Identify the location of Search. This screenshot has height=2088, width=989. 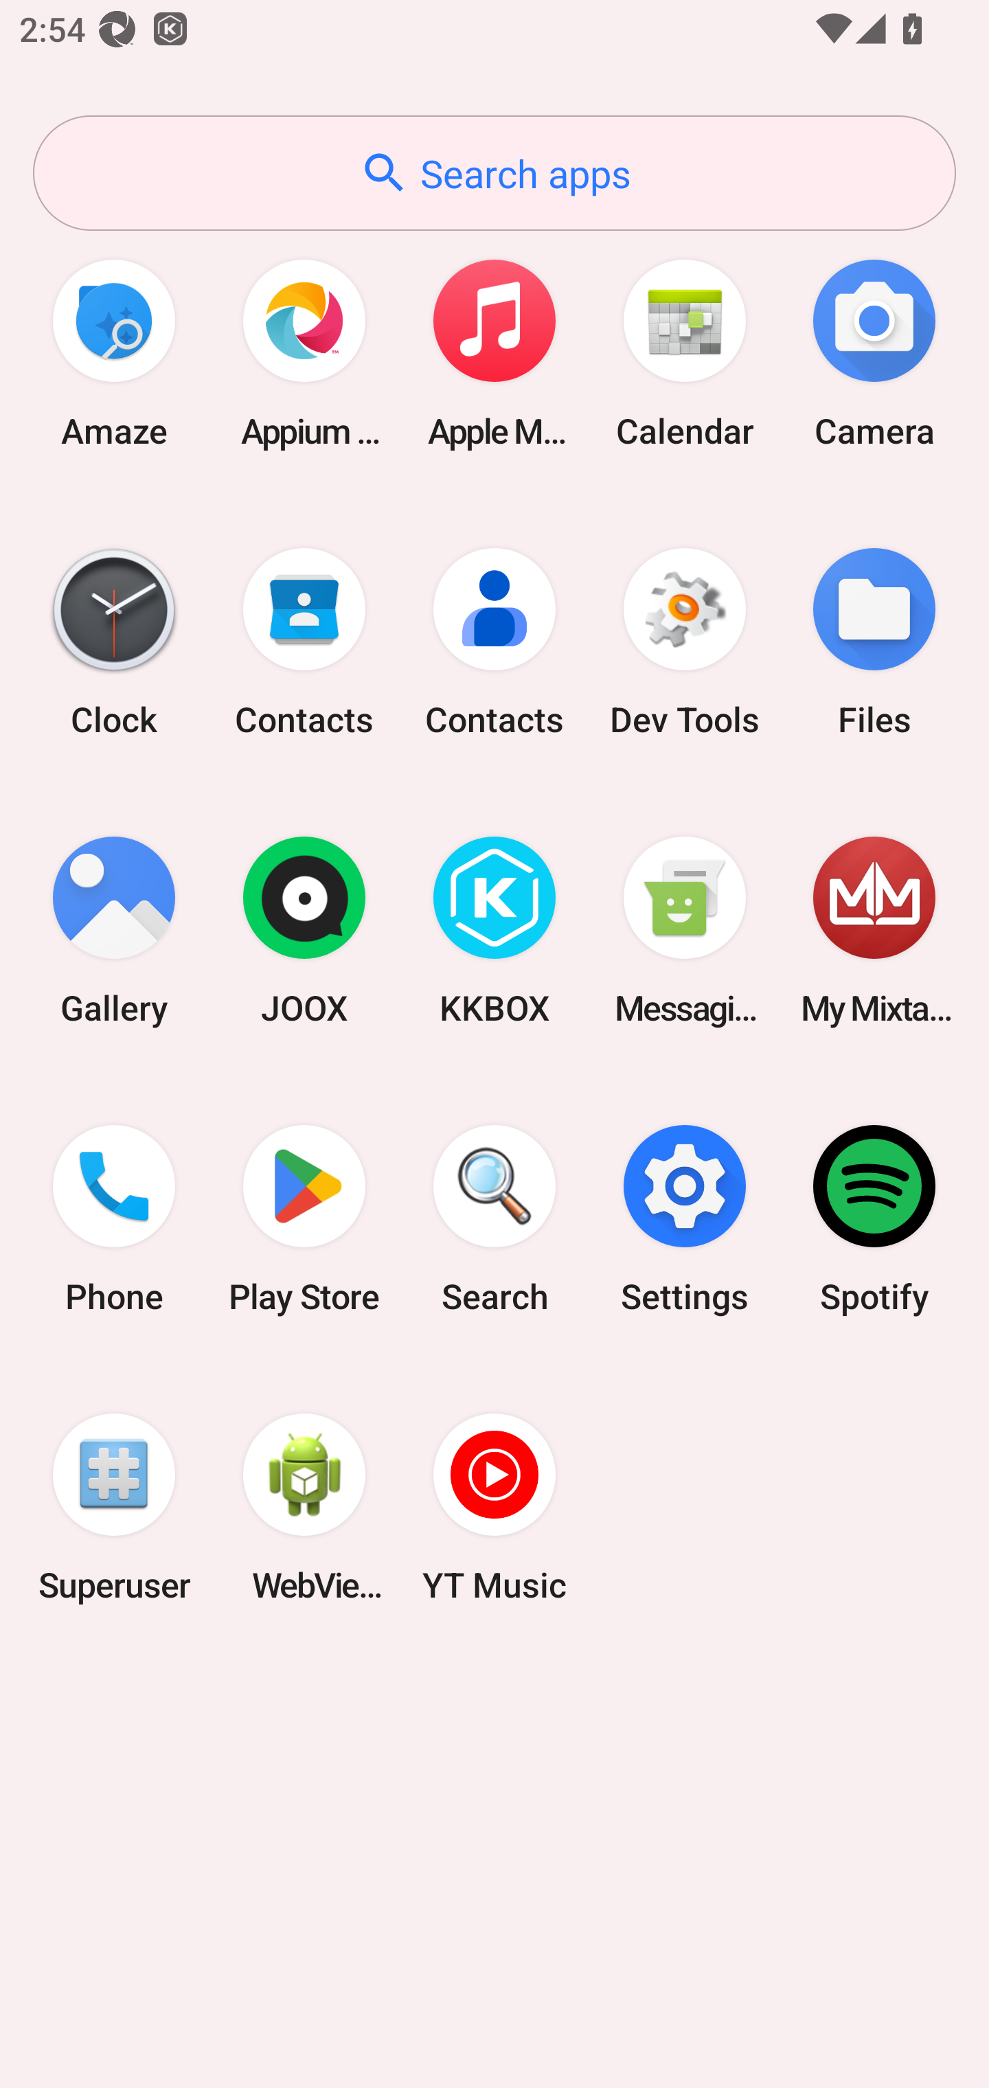
(494, 1219).